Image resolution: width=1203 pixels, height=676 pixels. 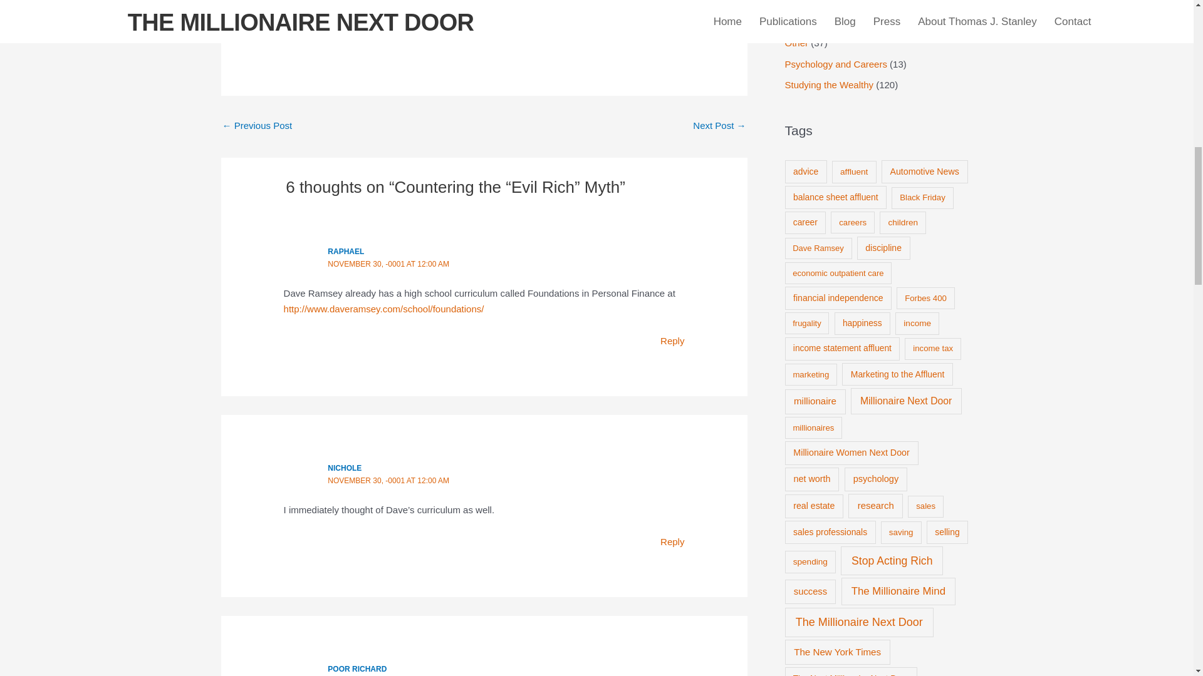 I want to click on NOVEMBER 30, -0001 AT 12:00 AM, so click(x=388, y=264).